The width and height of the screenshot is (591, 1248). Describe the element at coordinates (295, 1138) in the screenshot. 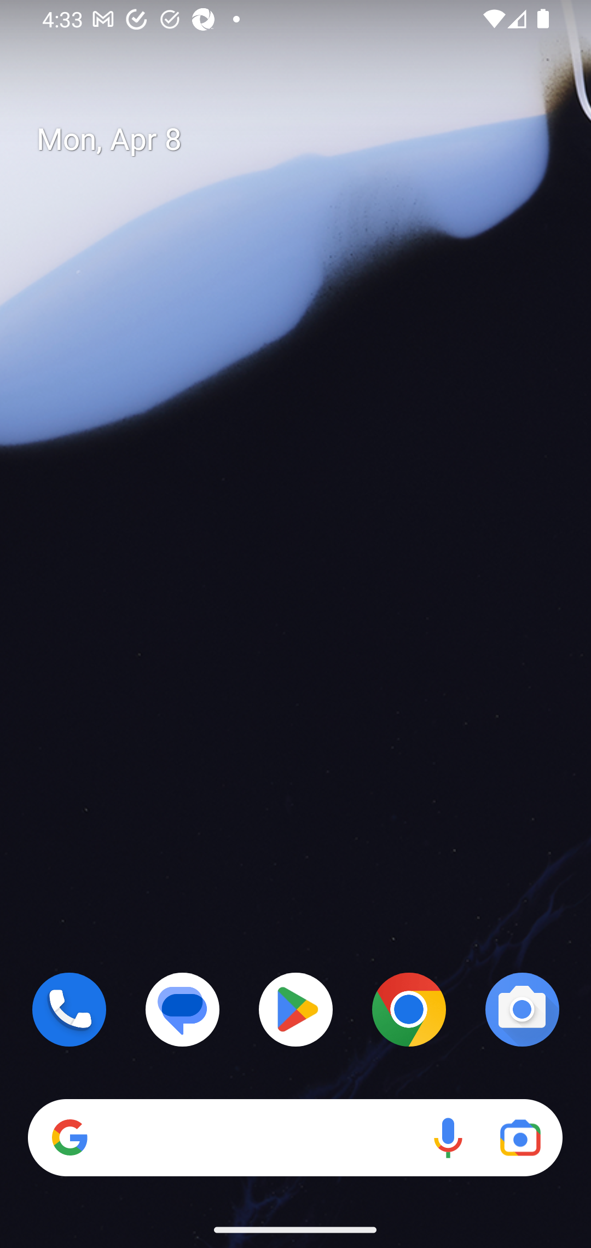

I see `Search Voice search Google Lens` at that location.